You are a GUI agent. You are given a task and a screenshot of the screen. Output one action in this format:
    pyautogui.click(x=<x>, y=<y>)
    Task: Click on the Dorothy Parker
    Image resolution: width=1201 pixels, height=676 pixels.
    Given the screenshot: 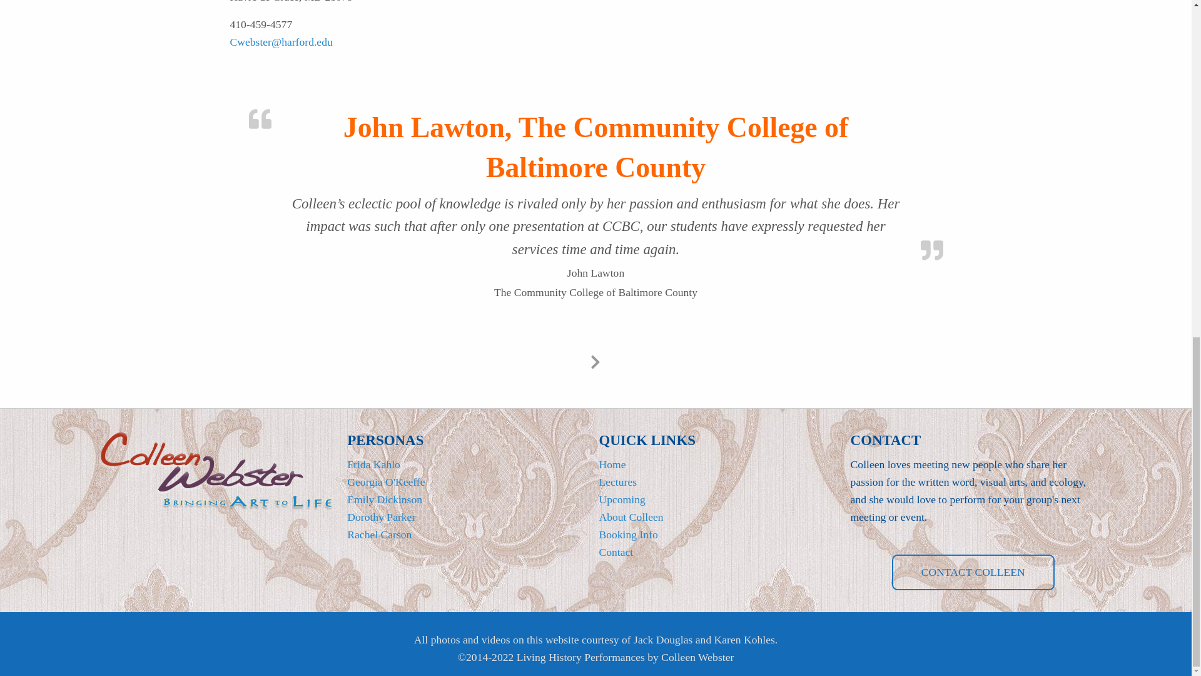 What is the action you would take?
    pyautogui.click(x=381, y=517)
    